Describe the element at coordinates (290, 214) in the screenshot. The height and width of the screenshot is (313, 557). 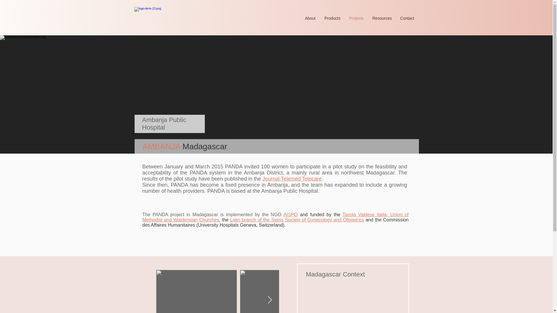
I see `AISPO` at that location.